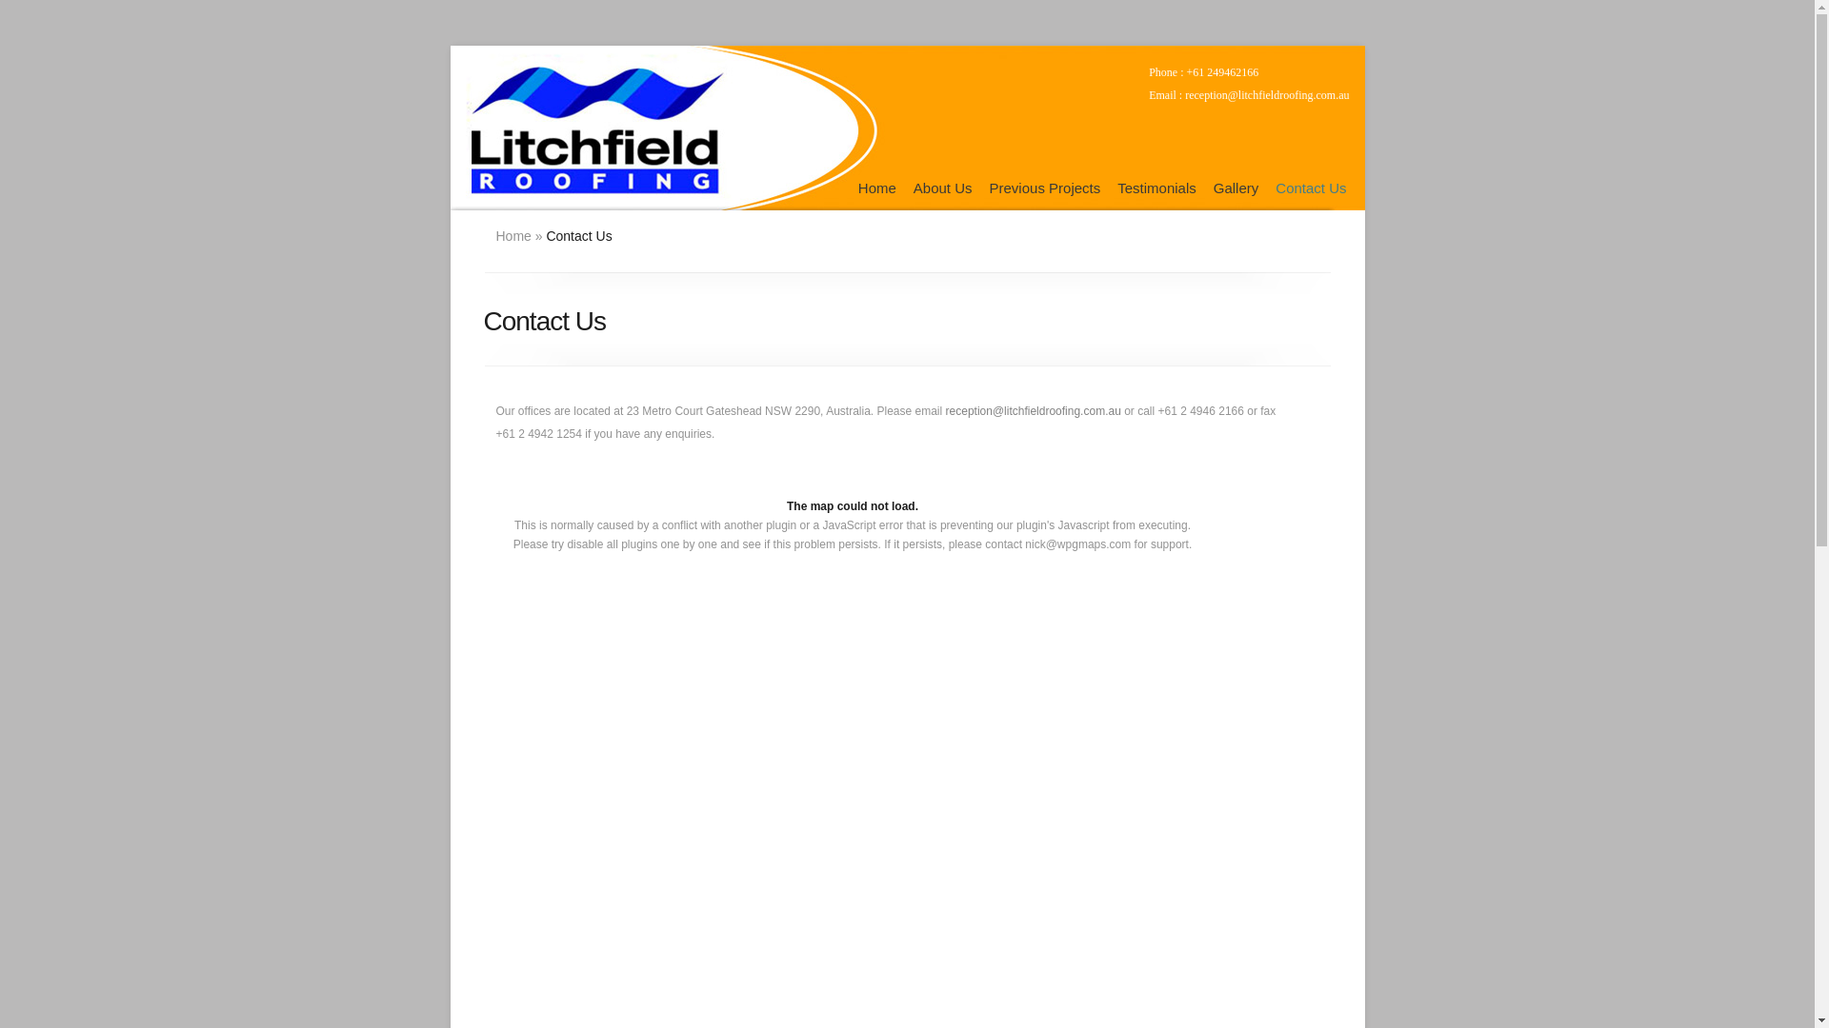 The width and height of the screenshot is (1829, 1028). I want to click on About Us, so click(943, 188).